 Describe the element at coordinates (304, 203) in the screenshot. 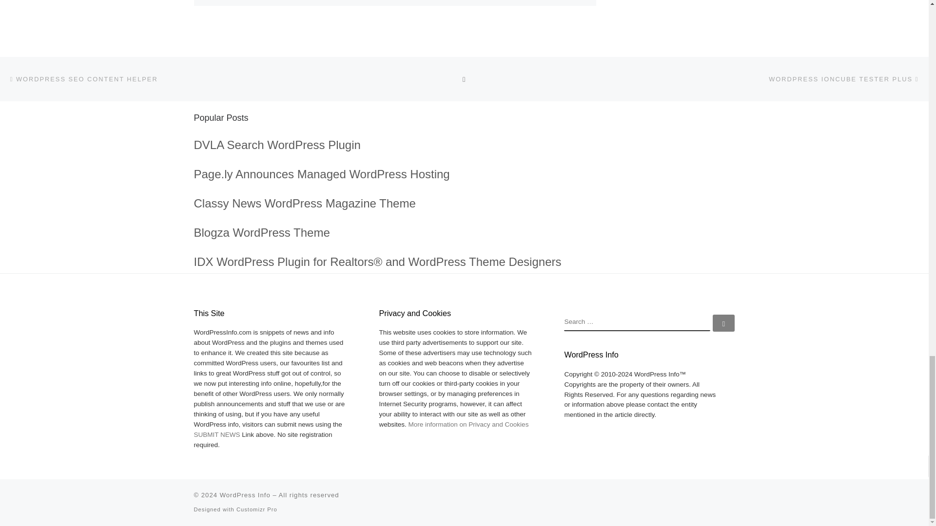

I see `Classy News WordPress Magazine Theme` at that location.